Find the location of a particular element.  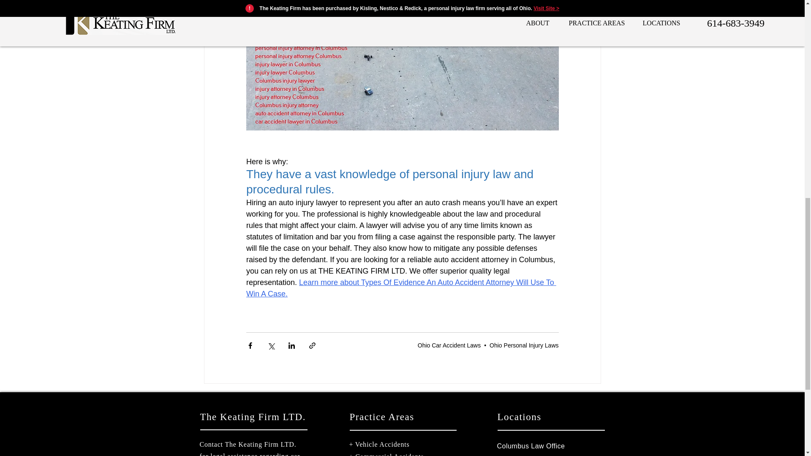

Ohio Personal Injury Laws is located at coordinates (524, 345).